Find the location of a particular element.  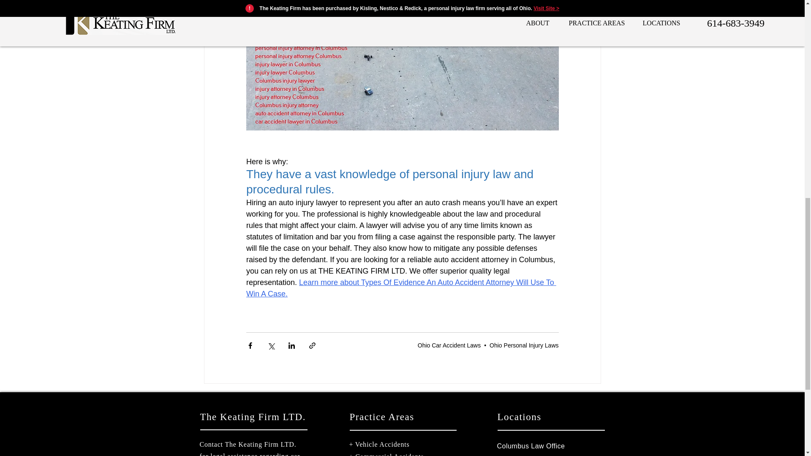

Ohio Personal Injury Laws is located at coordinates (524, 345).